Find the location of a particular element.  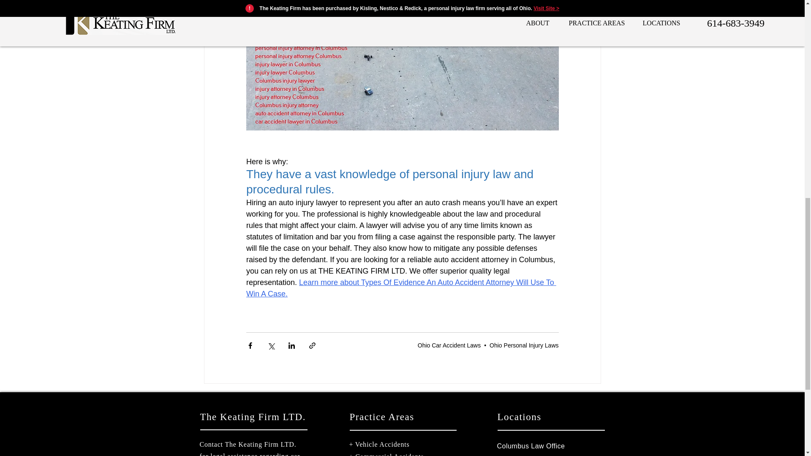

Ohio Personal Injury Laws is located at coordinates (524, 345).